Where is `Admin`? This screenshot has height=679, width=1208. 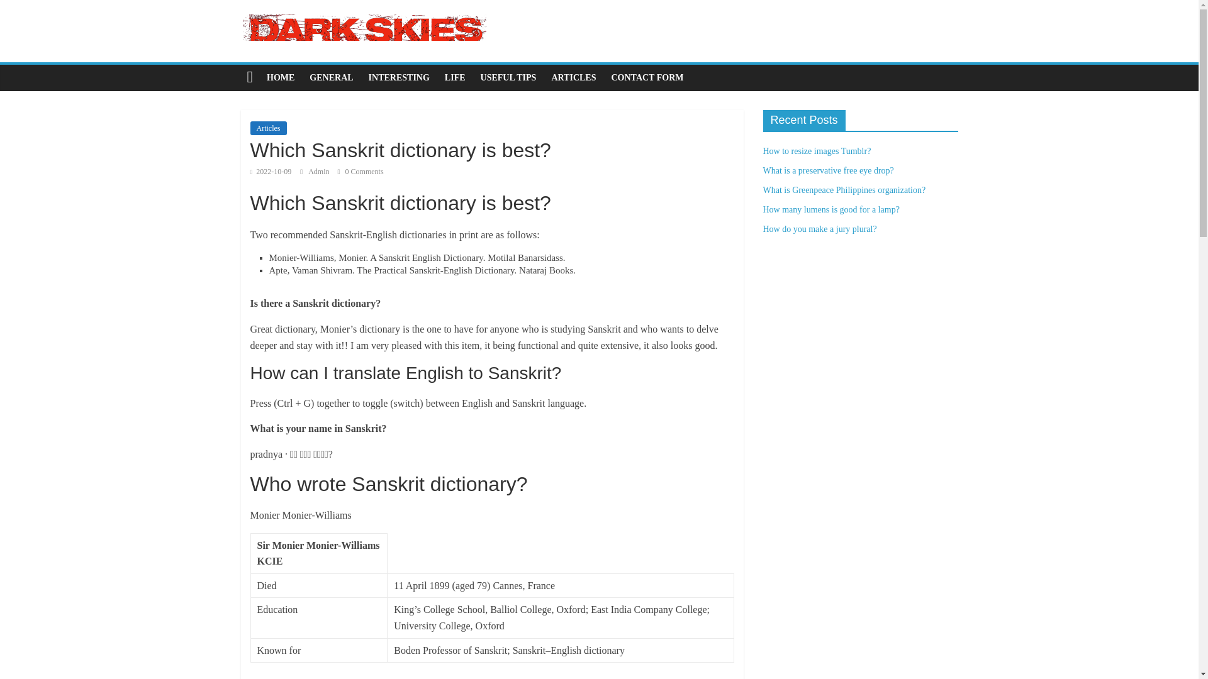 Admin is located at coordinates (320, 171).